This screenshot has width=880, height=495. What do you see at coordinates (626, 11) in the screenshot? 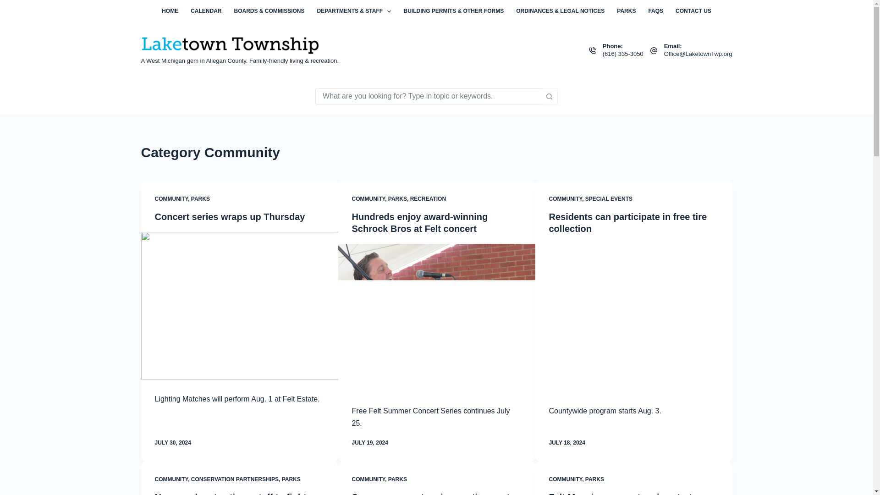
I see `PARKS` at bounding box center [626, 11].